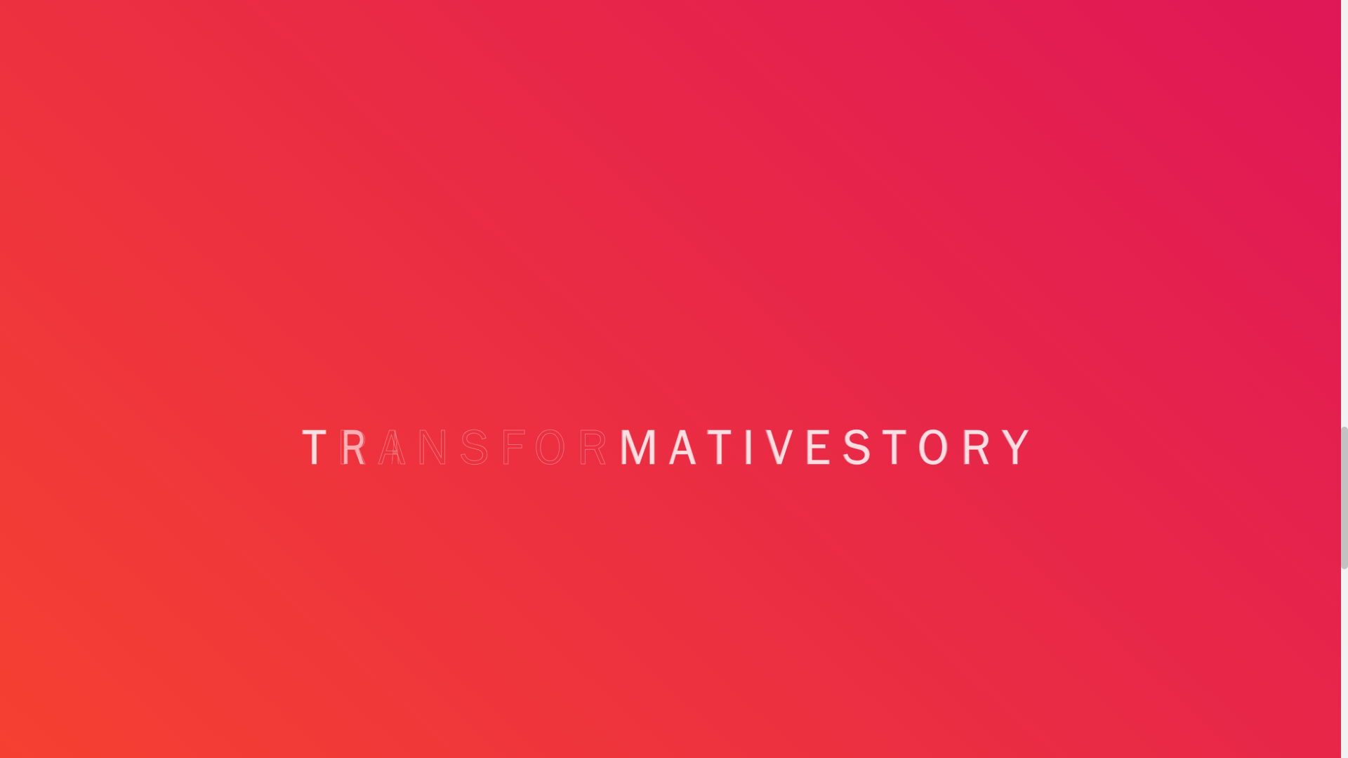 This screenshot has height=758, width=1348. I want to click on Wednesday, so click(946, 362).